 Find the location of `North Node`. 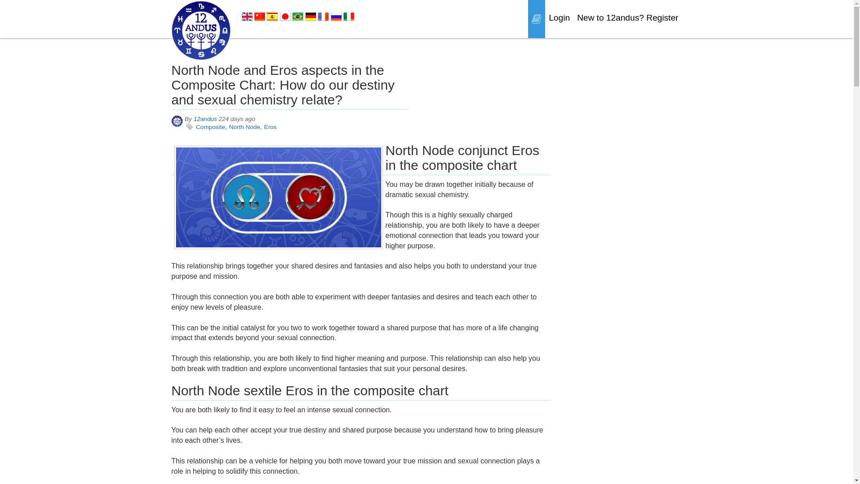

North Node is located at coordinates (245, 127).